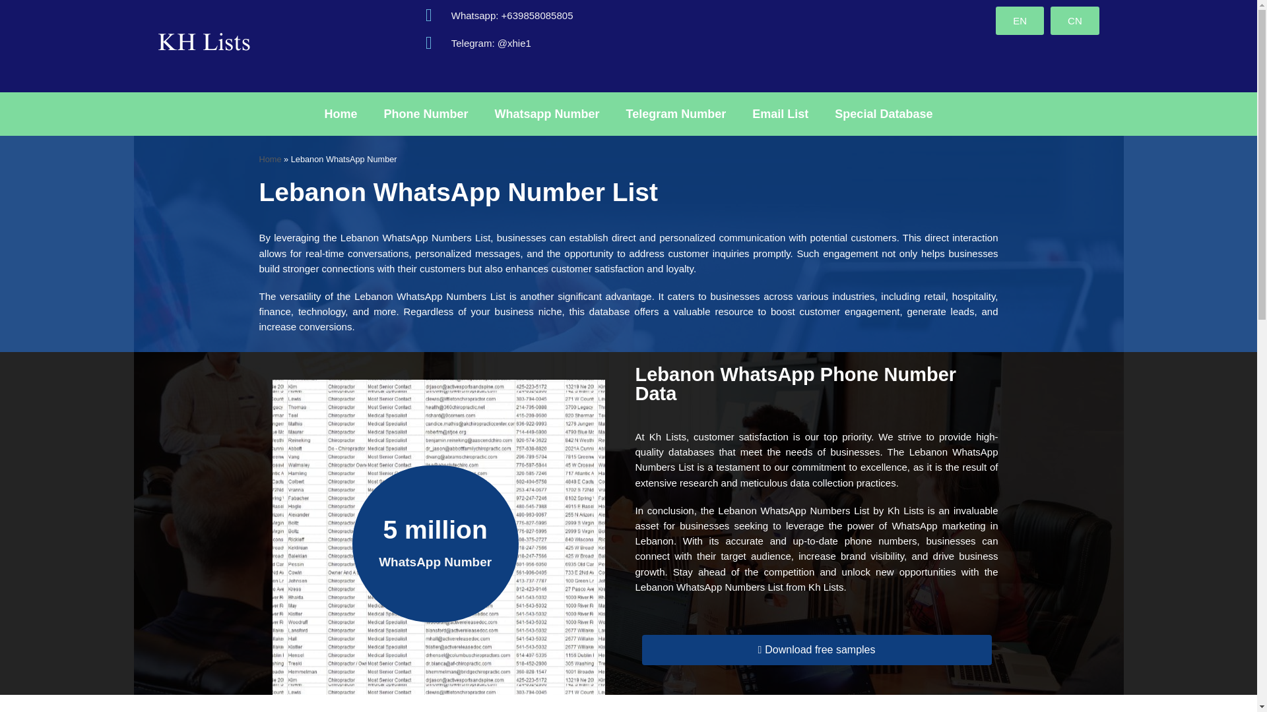 This screenshot has height=712, width=1267. What do you see at coordinates (269, 160) in the screenshot?
I see `Home` at bounding box center [269, 160].